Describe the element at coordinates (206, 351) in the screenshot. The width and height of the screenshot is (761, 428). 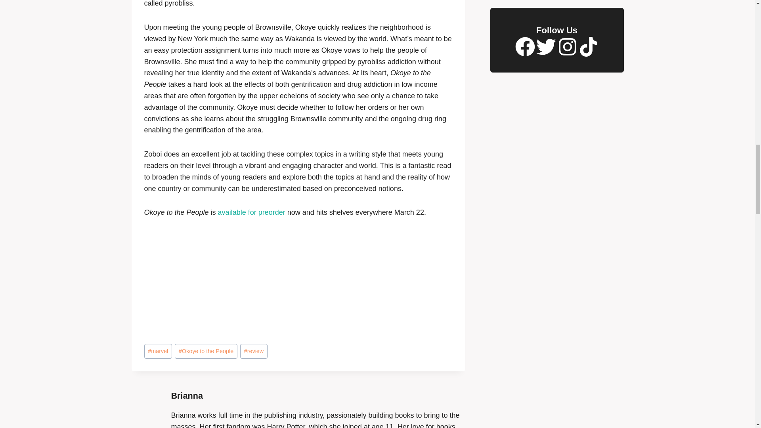
I see `Okoye to the People` at that location.